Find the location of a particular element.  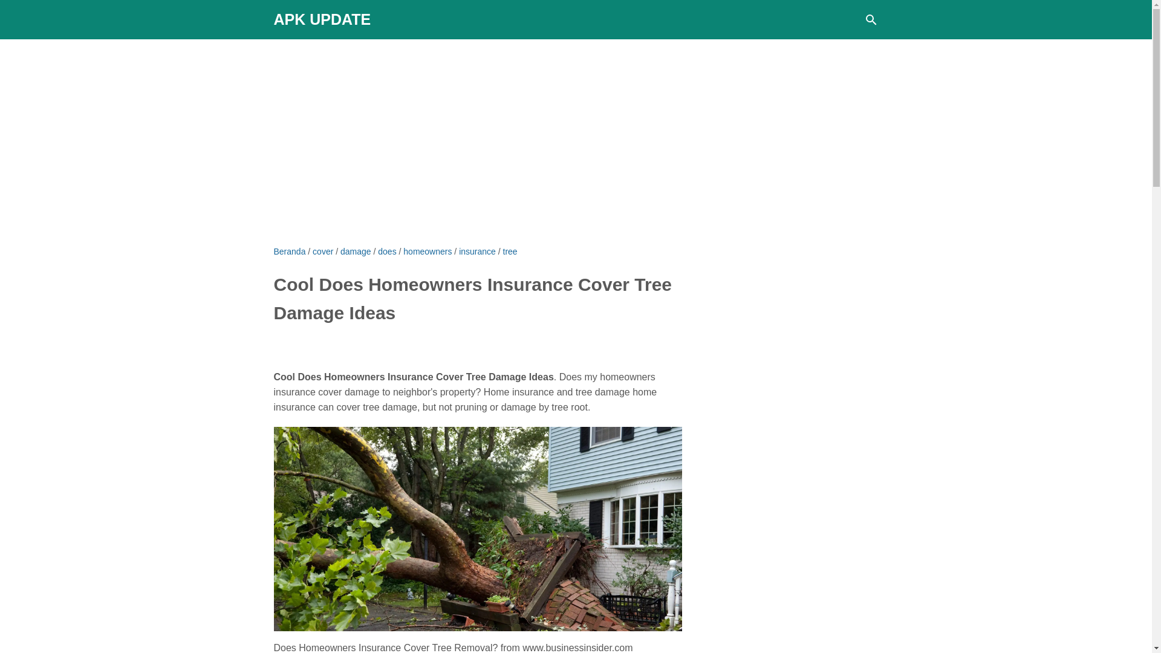

damage is located at coordinates (356, 252).